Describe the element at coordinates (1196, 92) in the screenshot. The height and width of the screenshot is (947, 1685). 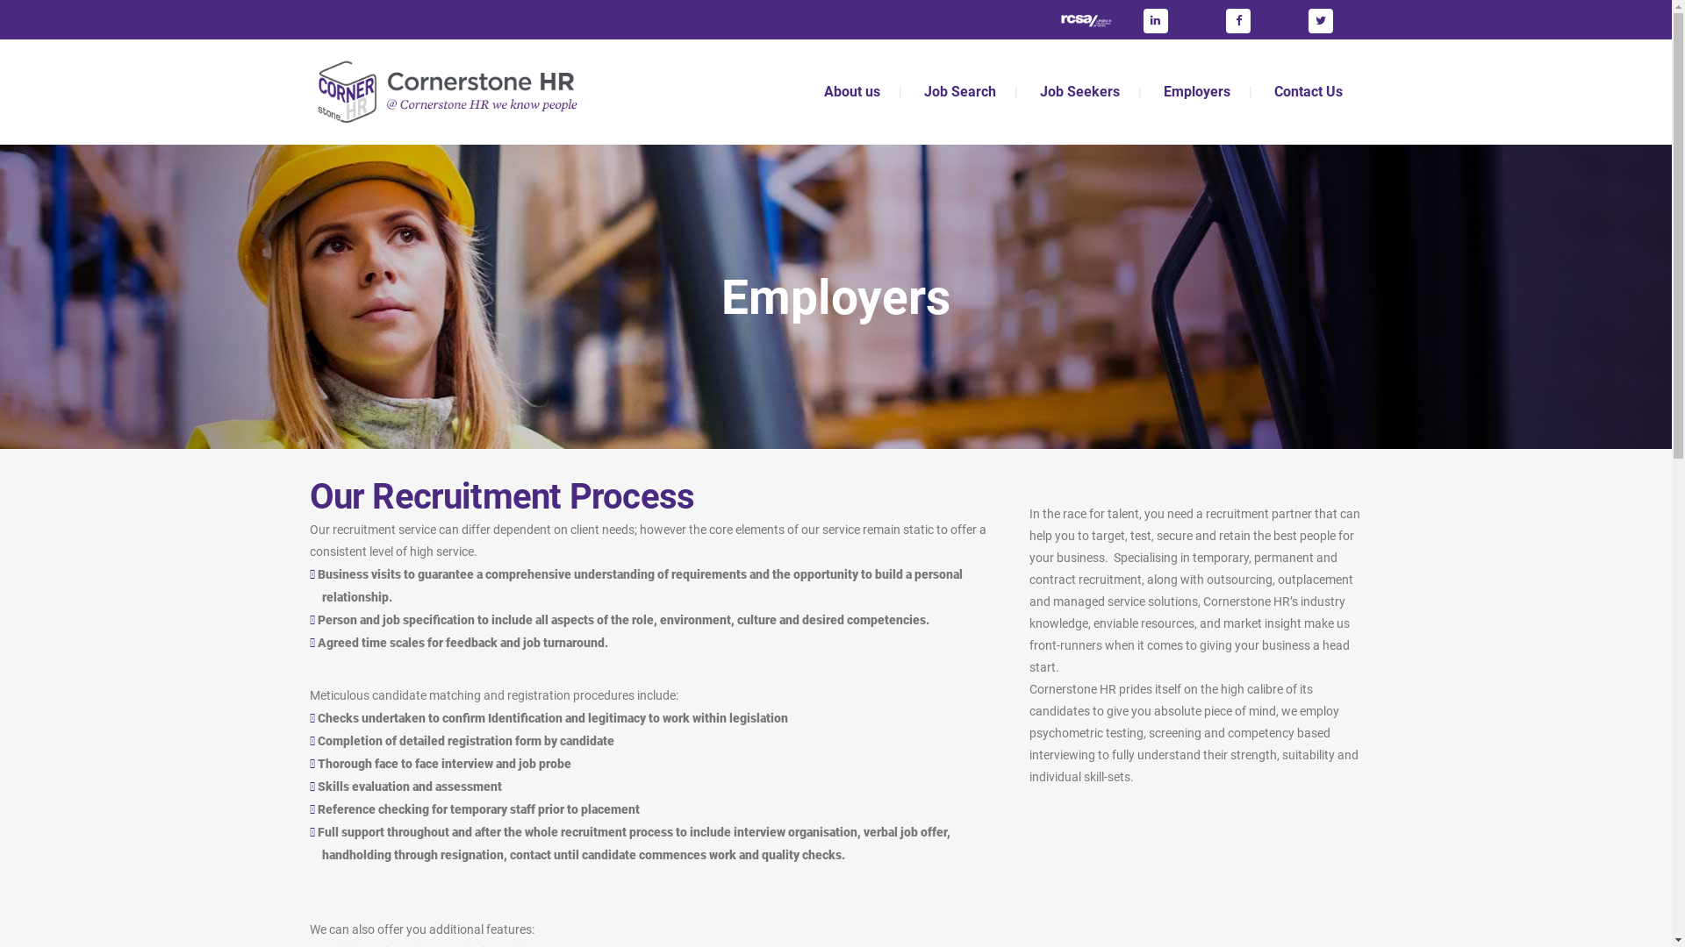
I see `Employers` at that location.